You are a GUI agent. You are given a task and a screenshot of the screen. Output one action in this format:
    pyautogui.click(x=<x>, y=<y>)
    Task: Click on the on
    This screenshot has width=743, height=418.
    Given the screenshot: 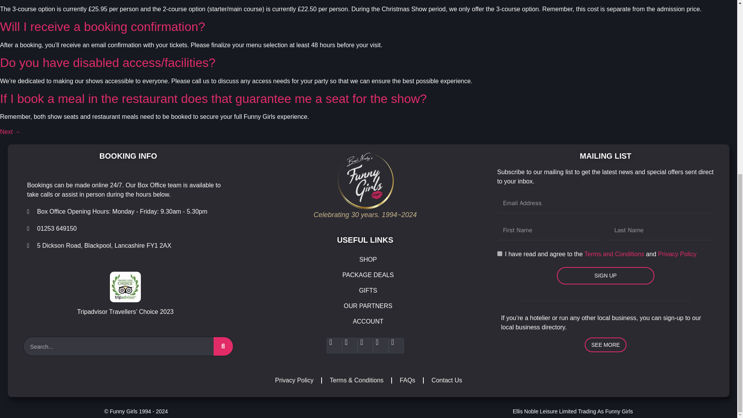 What is the action you would take?
    pyautogui.click(x=499, y=254)
    